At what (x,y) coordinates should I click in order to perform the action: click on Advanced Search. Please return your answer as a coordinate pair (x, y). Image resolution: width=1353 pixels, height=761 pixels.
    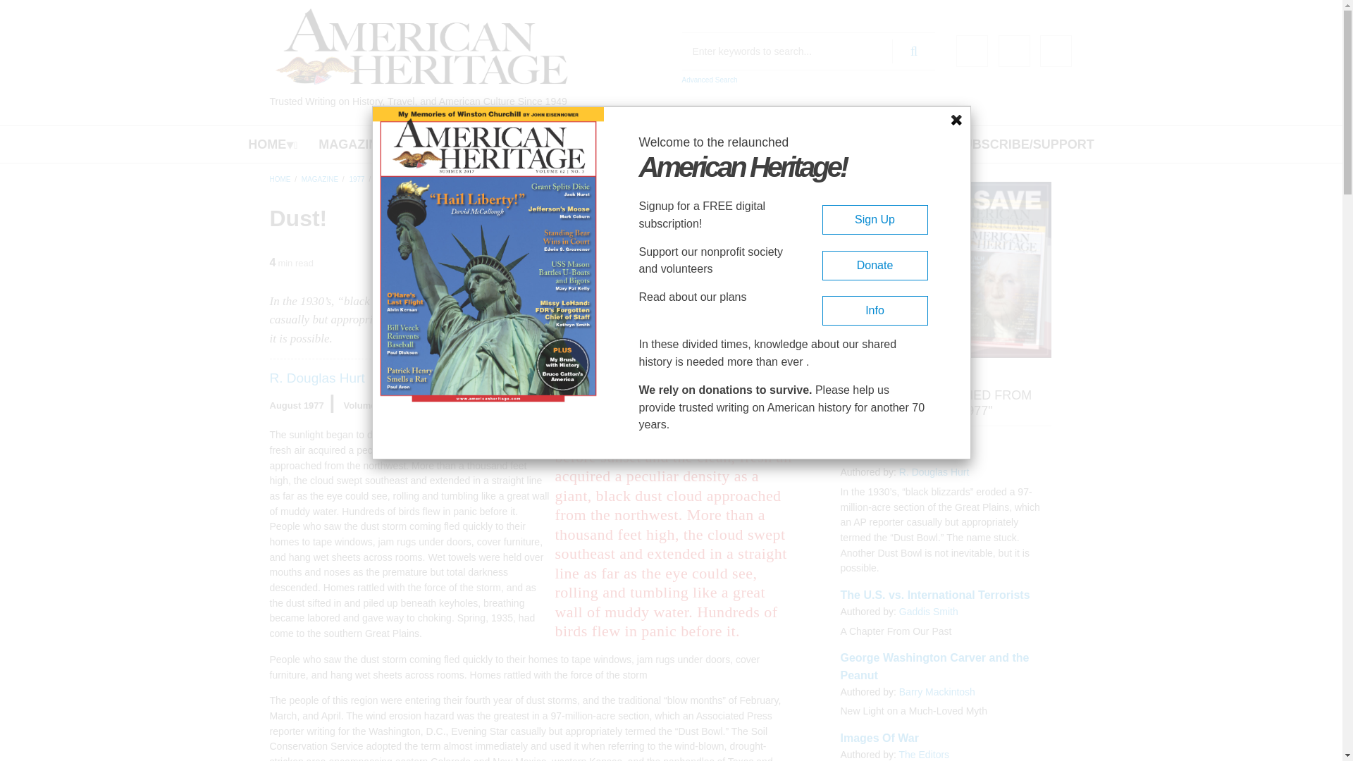
    Looking at the image, I should click on (709, 80).